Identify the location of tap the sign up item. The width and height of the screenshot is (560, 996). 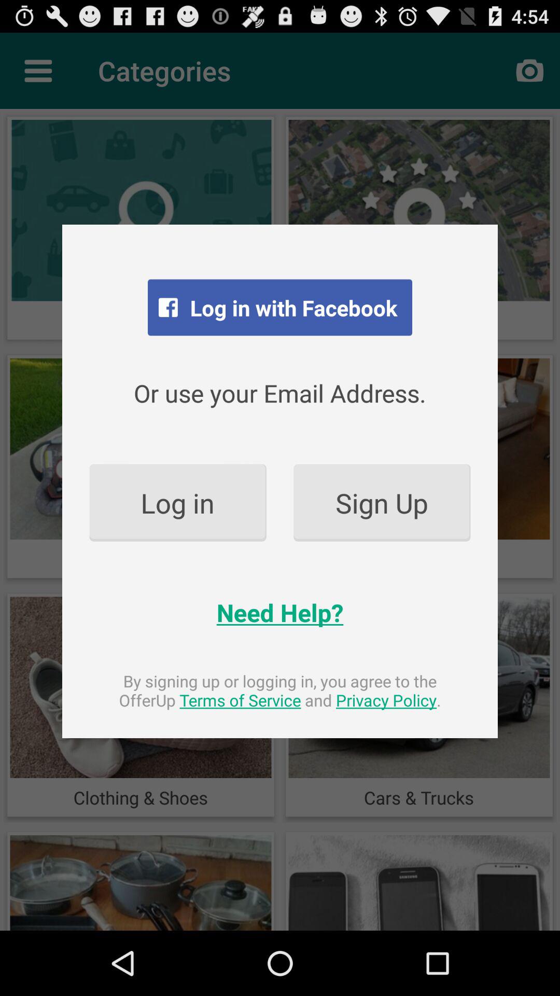
(382, 502).